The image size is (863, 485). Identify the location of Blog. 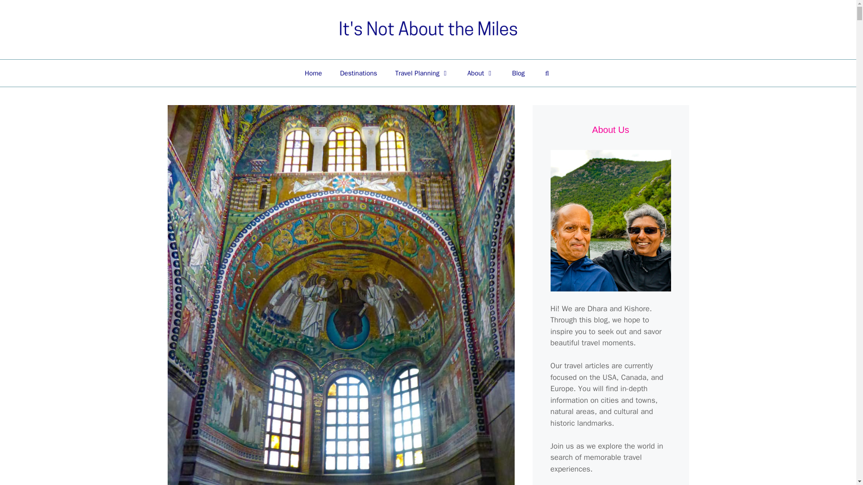
(518, 73).